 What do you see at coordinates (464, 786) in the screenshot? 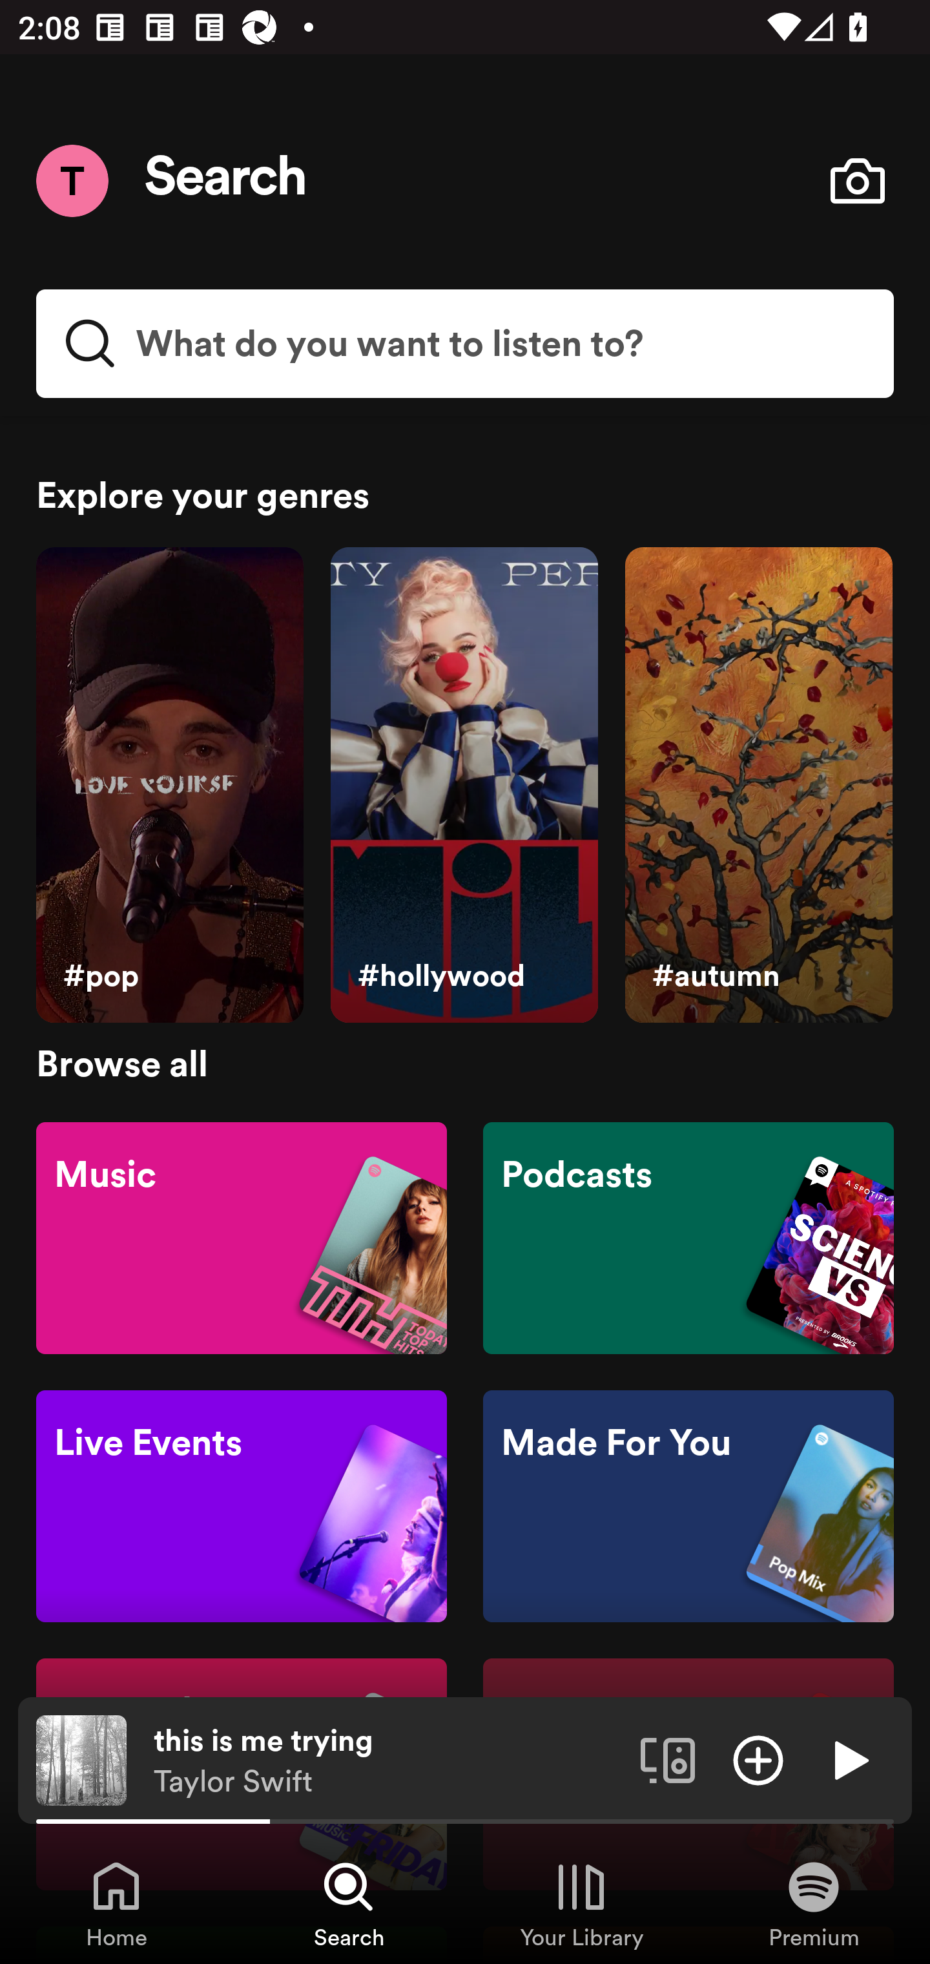
I see `#hollywood` at bounding box center [464, 786].